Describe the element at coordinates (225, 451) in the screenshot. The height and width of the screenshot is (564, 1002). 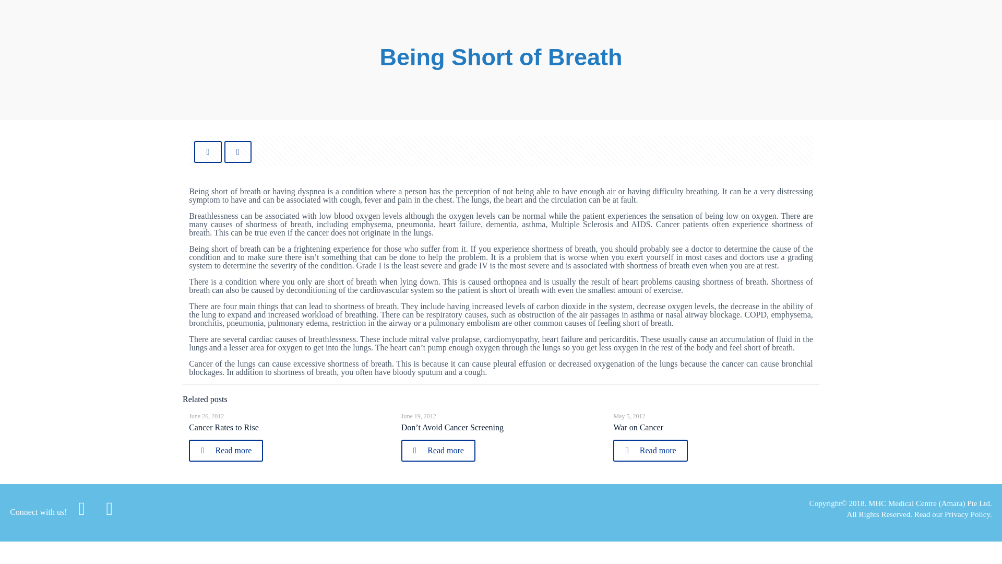
I see `Read more` at that location.